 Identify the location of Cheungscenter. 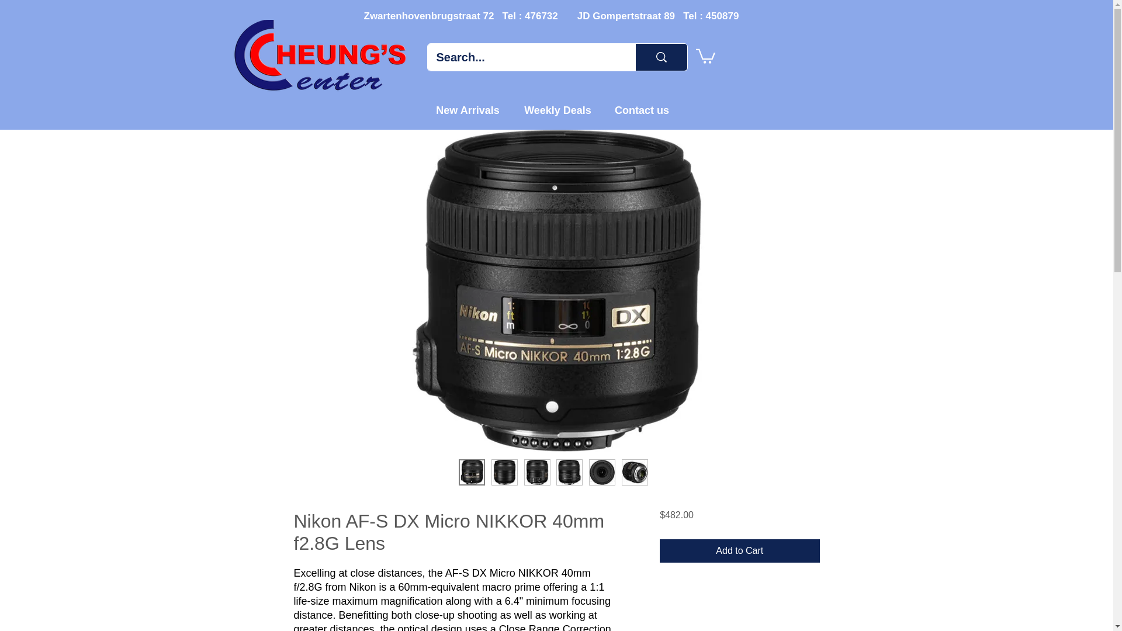
(321, 57).